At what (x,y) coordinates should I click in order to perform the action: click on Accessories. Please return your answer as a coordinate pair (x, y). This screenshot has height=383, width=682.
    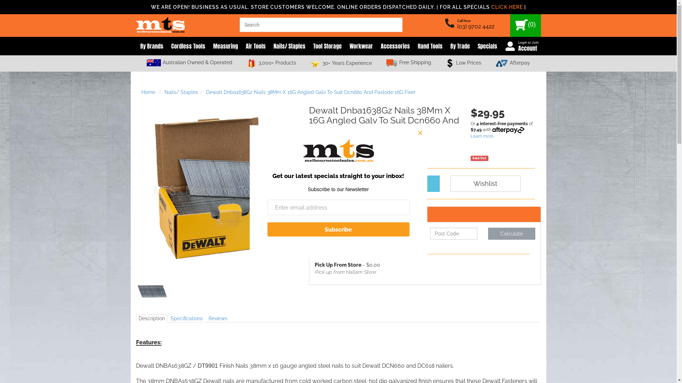
    Looking at the image, I should click on (395, 46).